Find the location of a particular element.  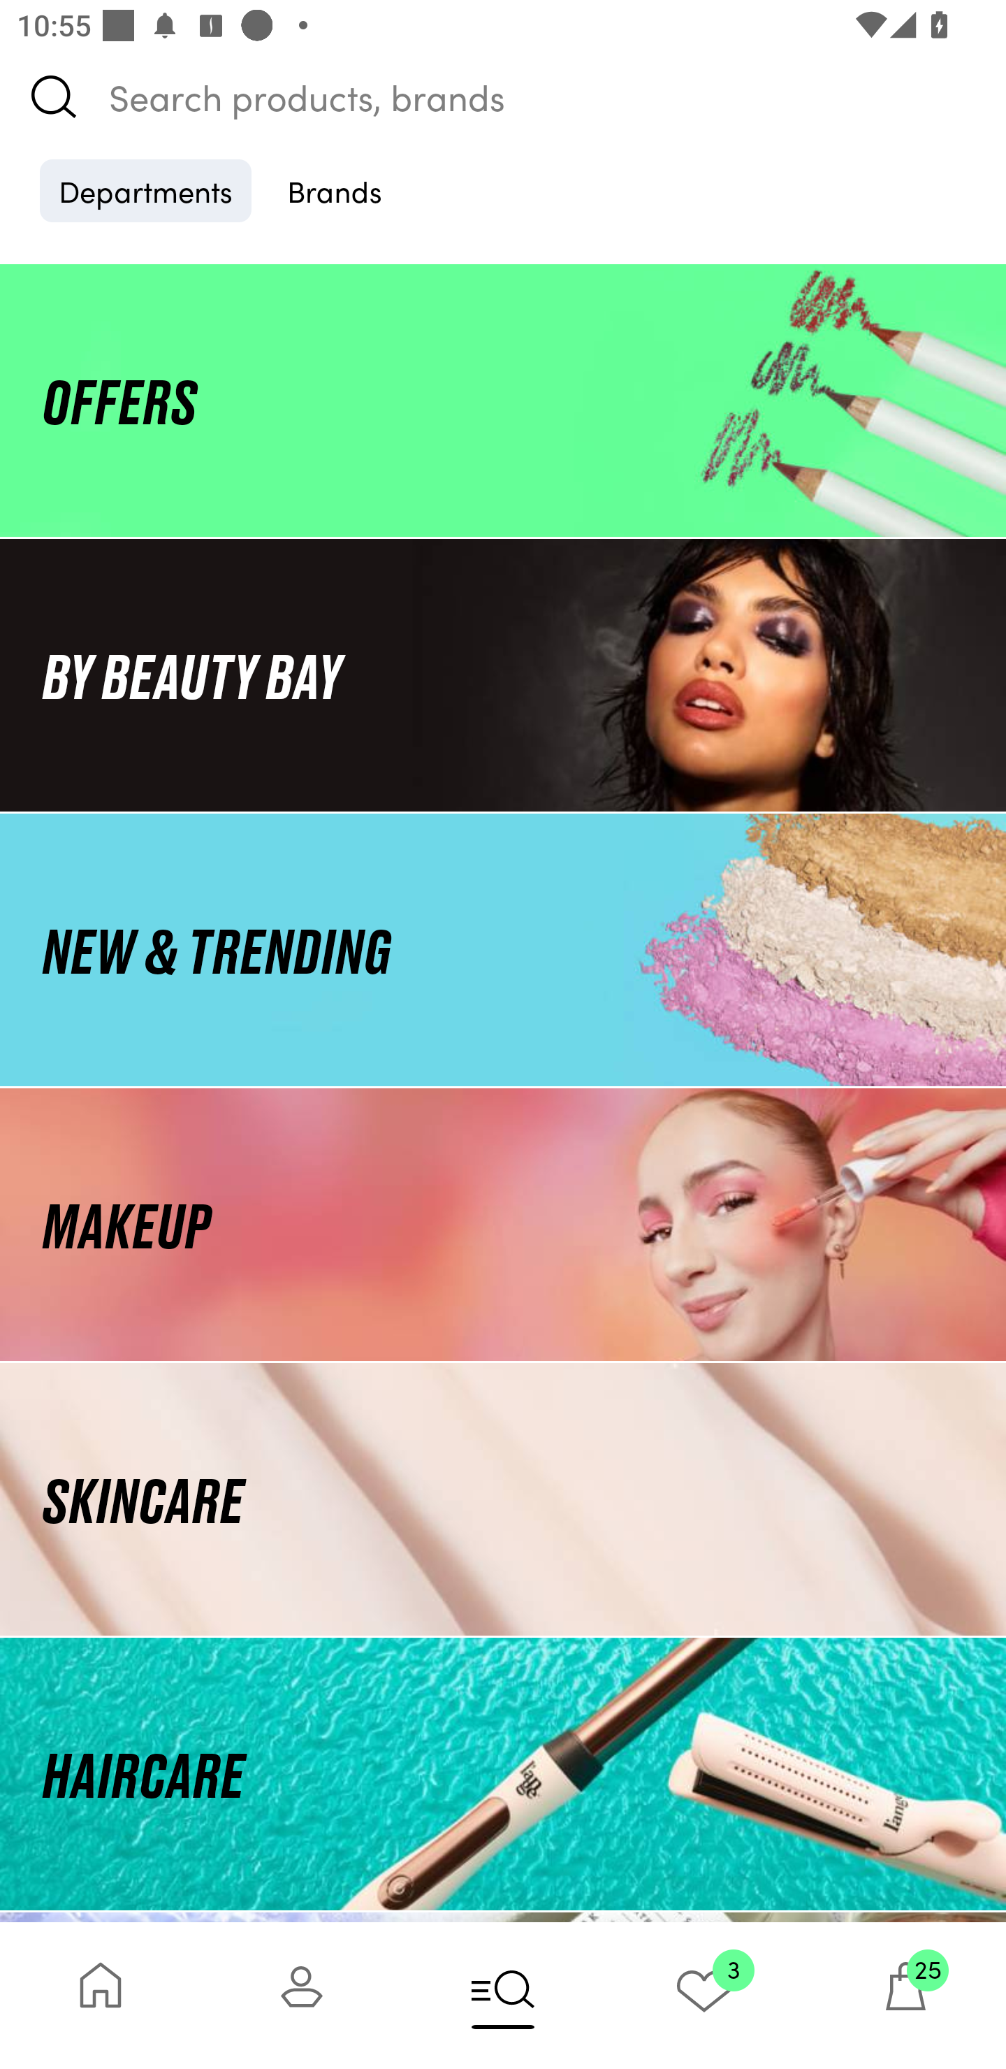

SKINCARE is located at coordinates (503, 1500).